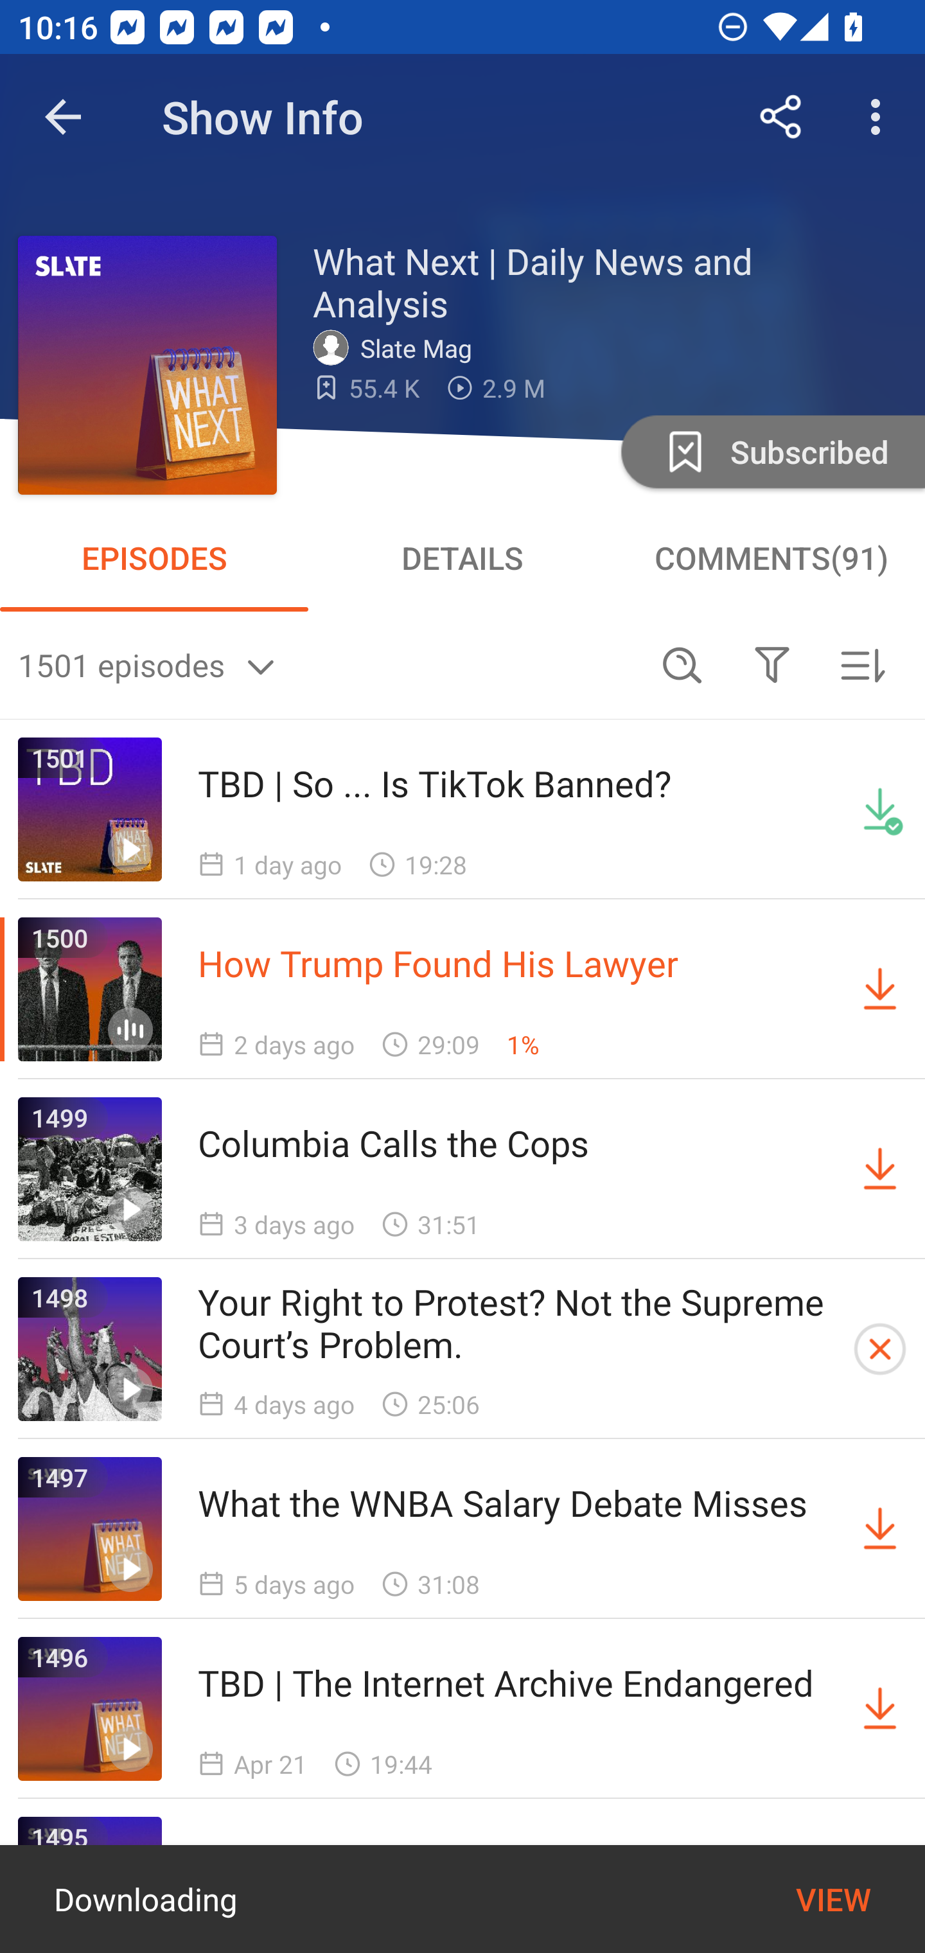 The height and width of the screenshot is (1953, 925). What do you see at coordinates (880, 989) in the screenshot?
I see `Download` at bounding box center [880, 989].